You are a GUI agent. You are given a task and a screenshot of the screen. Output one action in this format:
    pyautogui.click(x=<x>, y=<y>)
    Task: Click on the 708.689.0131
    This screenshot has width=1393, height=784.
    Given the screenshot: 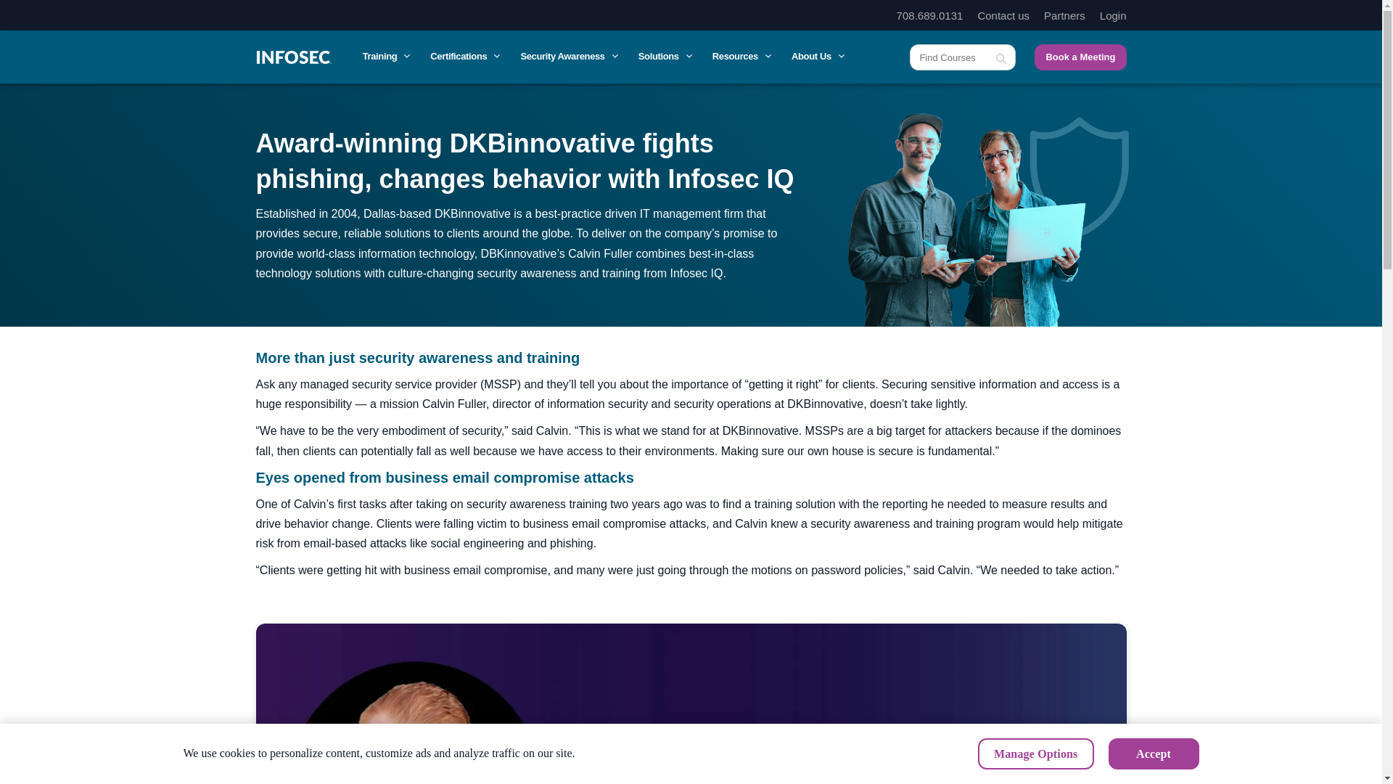 What is the action you would take?
    pyautogui.click(x=930, y=15)
    